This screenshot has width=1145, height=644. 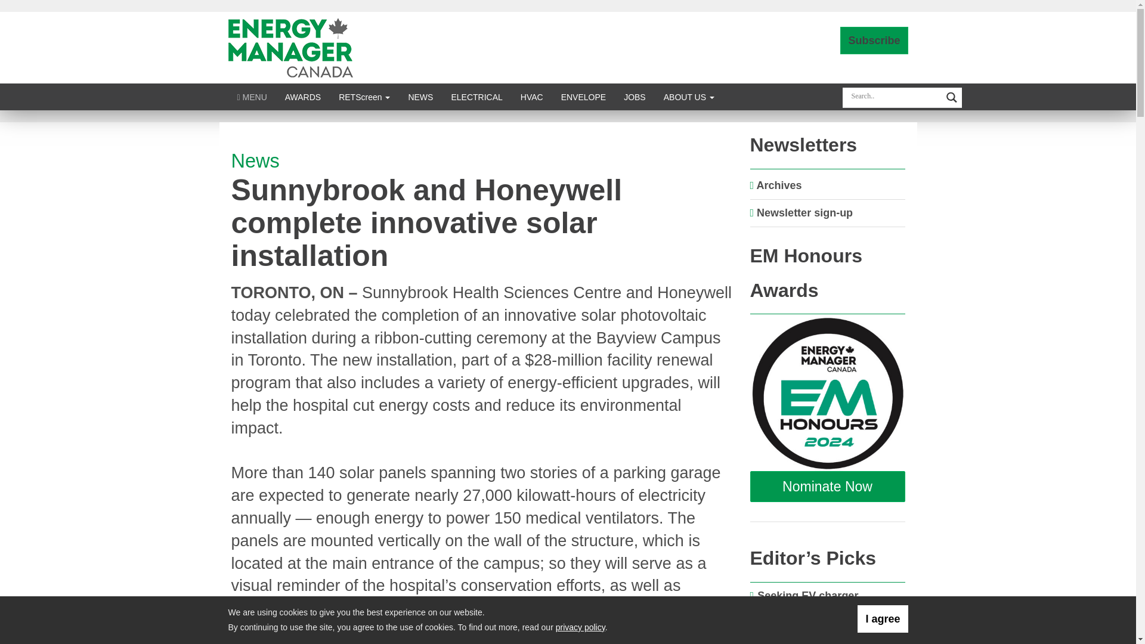 What do you see at coordinates (252, 97) in the screenshot?
I see `MENU` at bounding box center [252, 97].